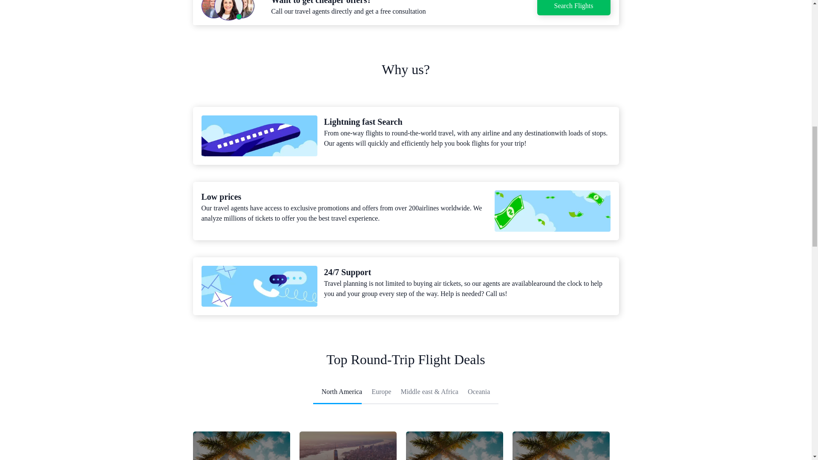  Describe the element at coordinates (342, 393) in the screenshot. I see `North America` at that location.